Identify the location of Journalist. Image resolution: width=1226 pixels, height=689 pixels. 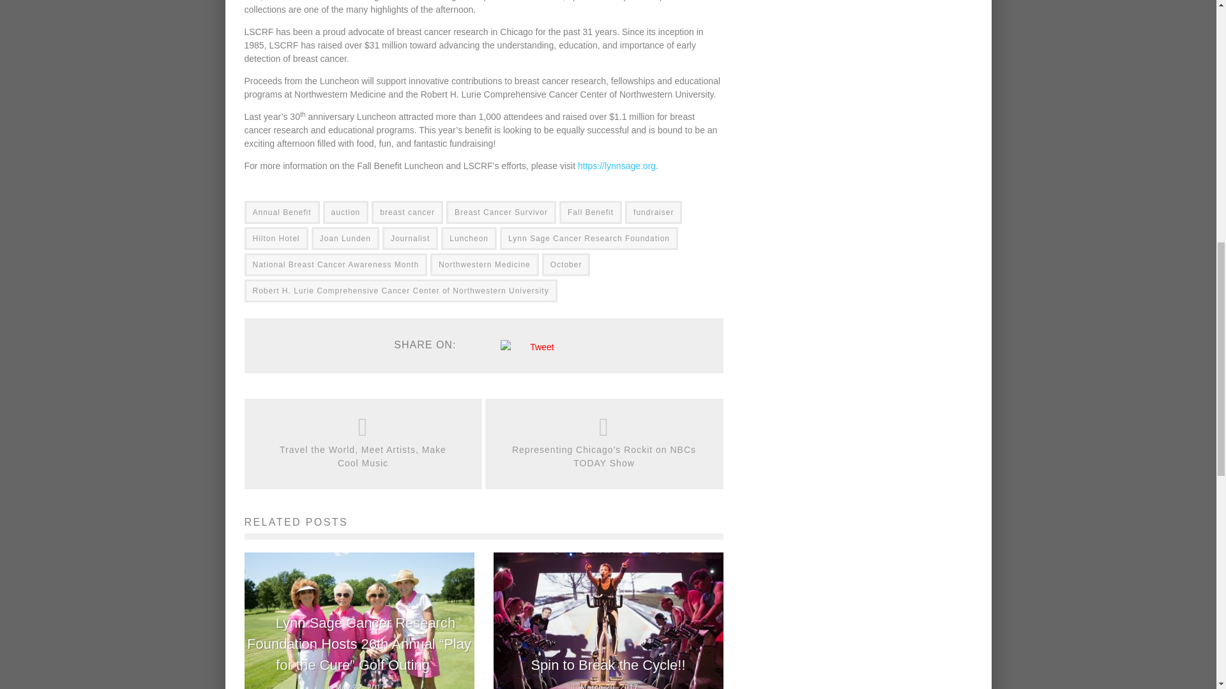
(410, 239).